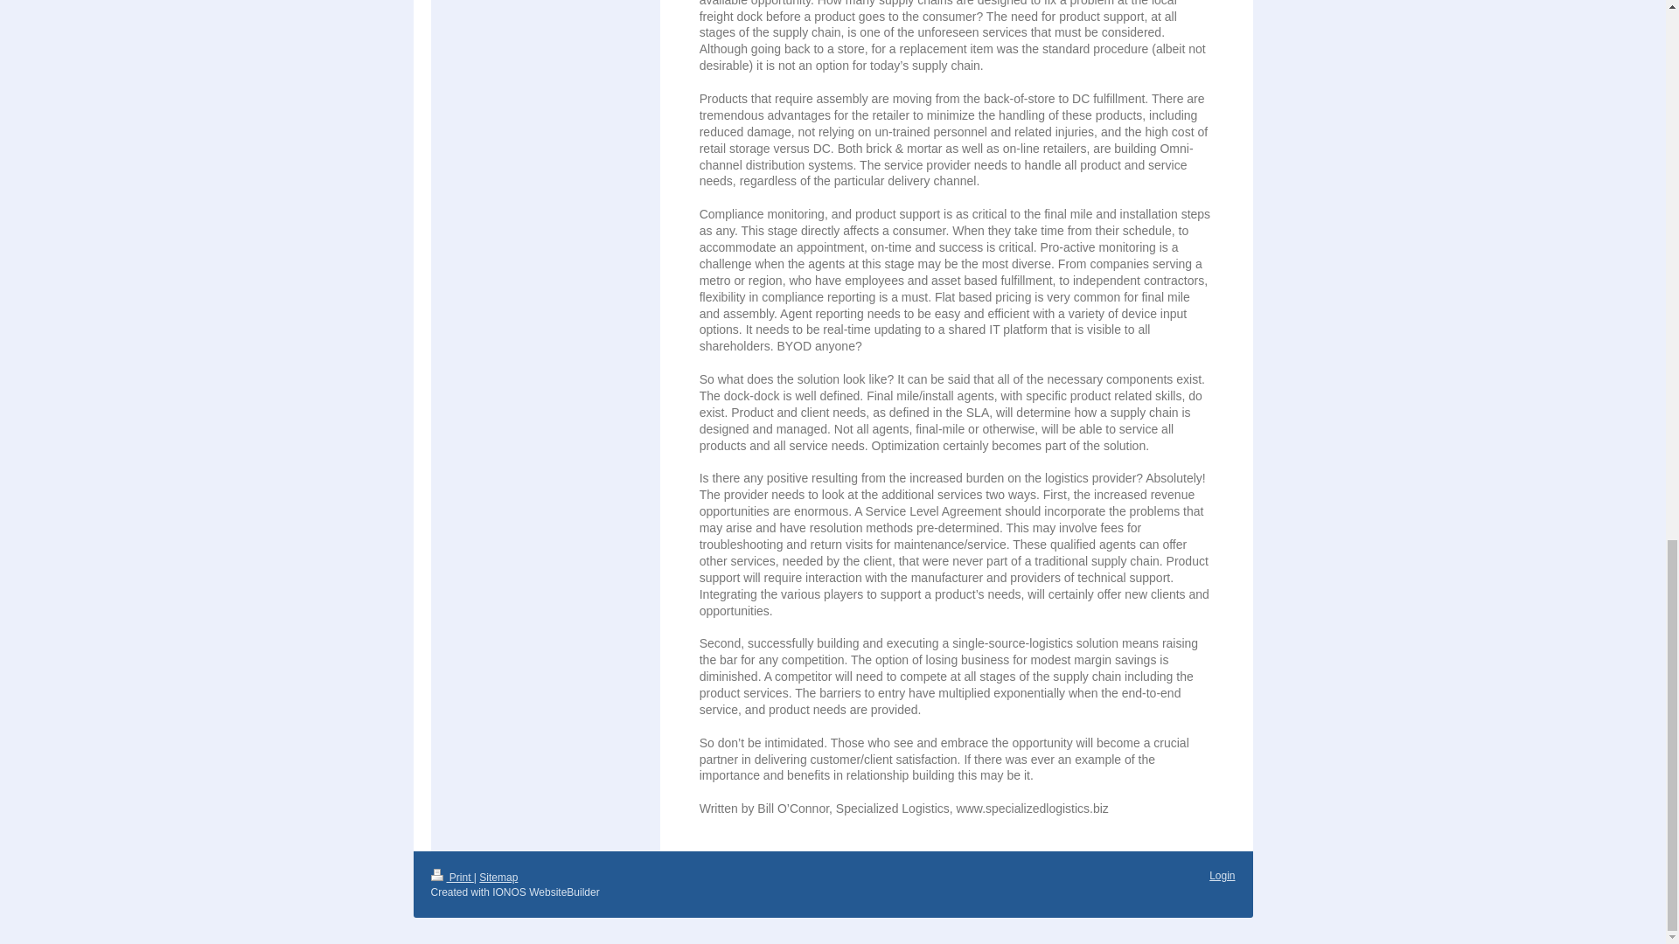  I want to click on Login, so click(1221, 875).